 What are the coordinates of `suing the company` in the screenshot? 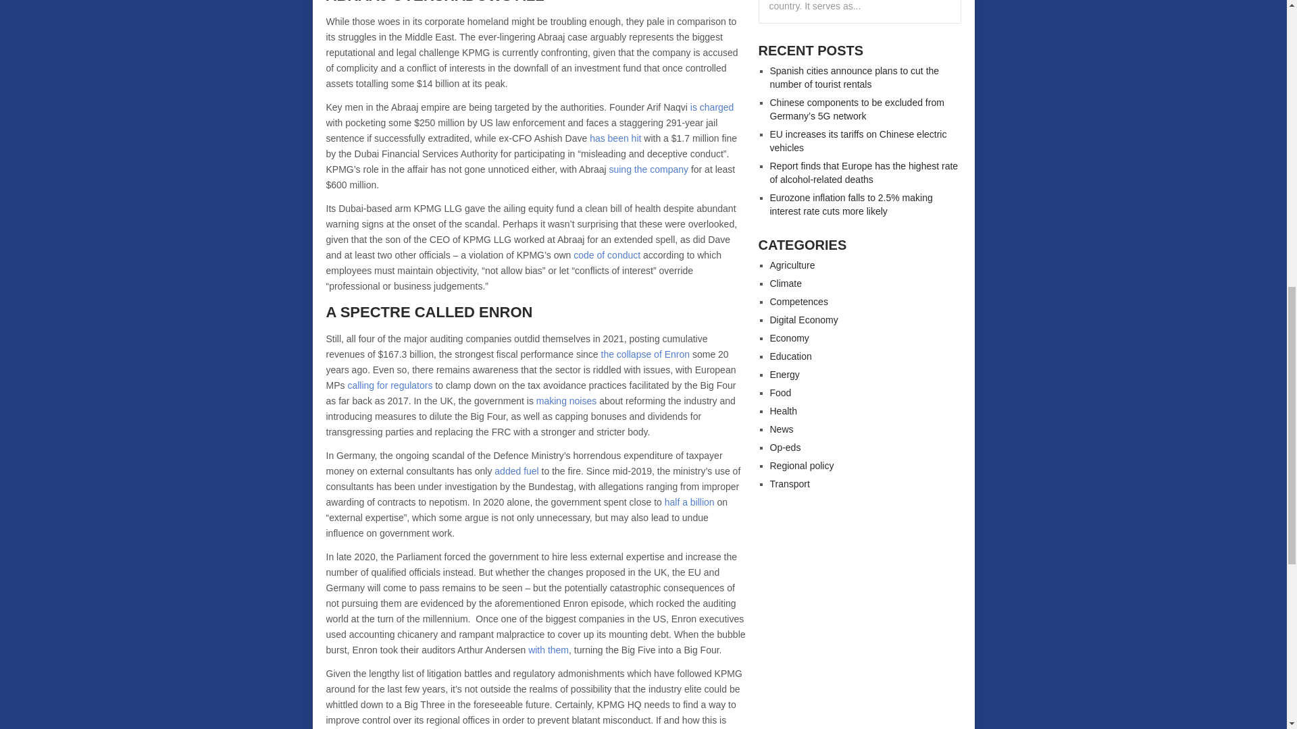 It's located at (648, 169).